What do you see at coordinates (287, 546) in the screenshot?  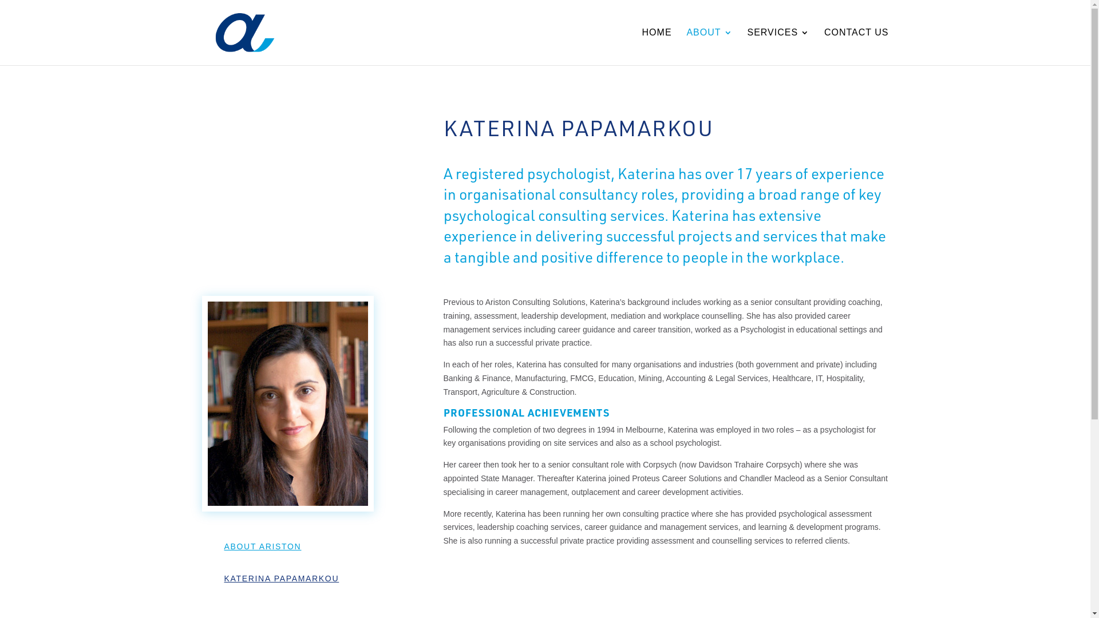 I see `ABOUT ARISTON` at bounding box center [287, 546].